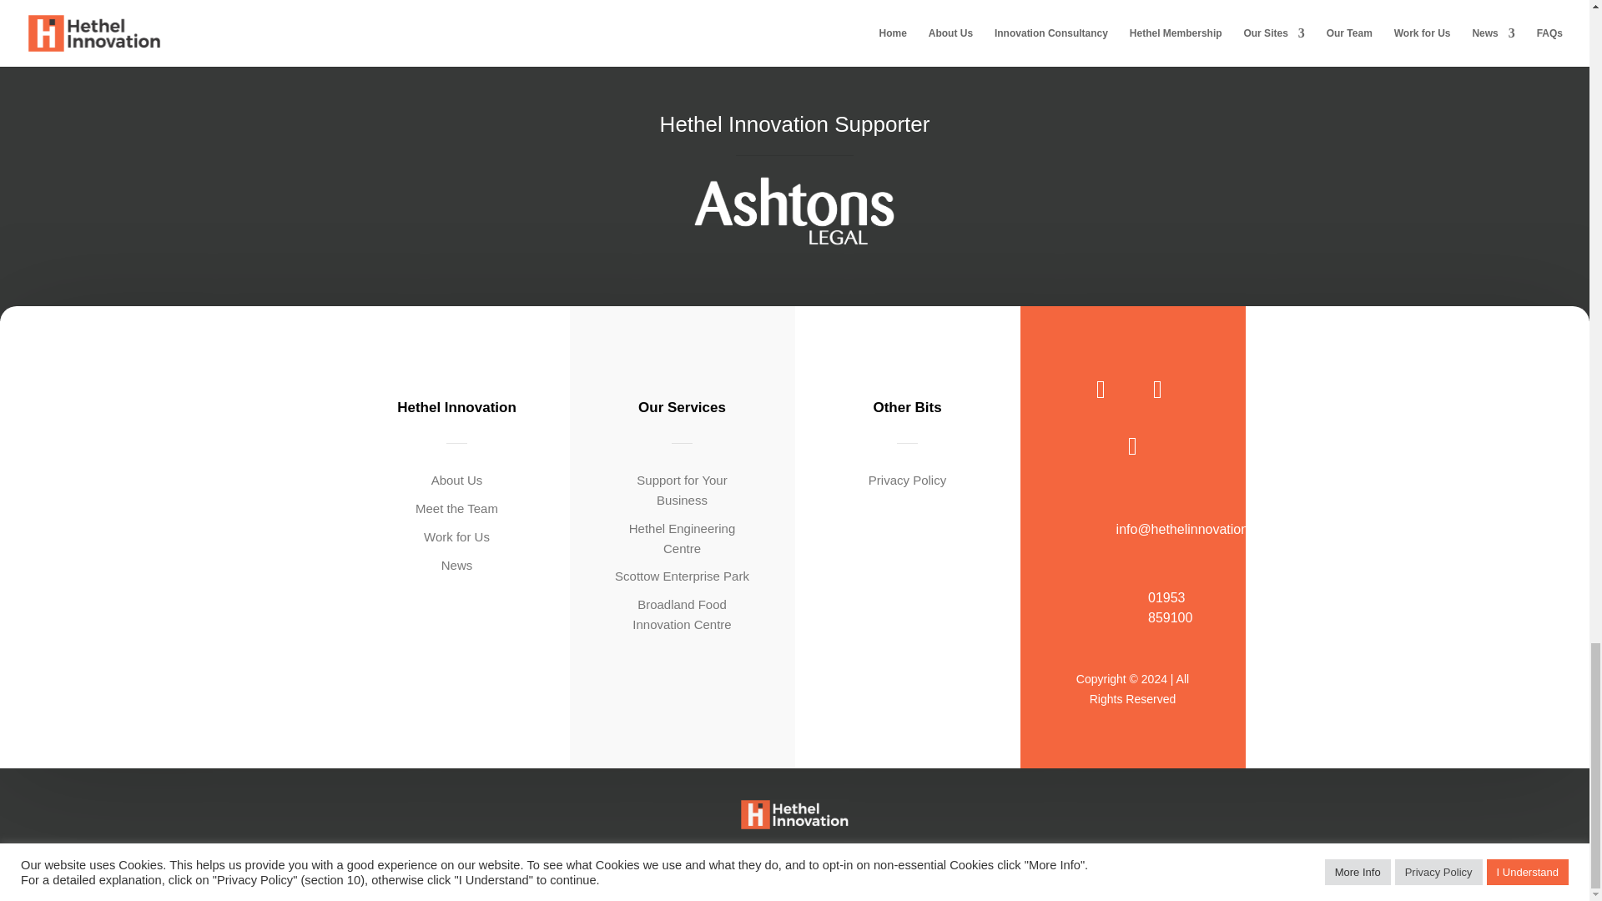 The width and height of the screenshot is (1602, 901). Describe the element at coordinates (793, 211) in the screenshot. I see `White large` at that location.